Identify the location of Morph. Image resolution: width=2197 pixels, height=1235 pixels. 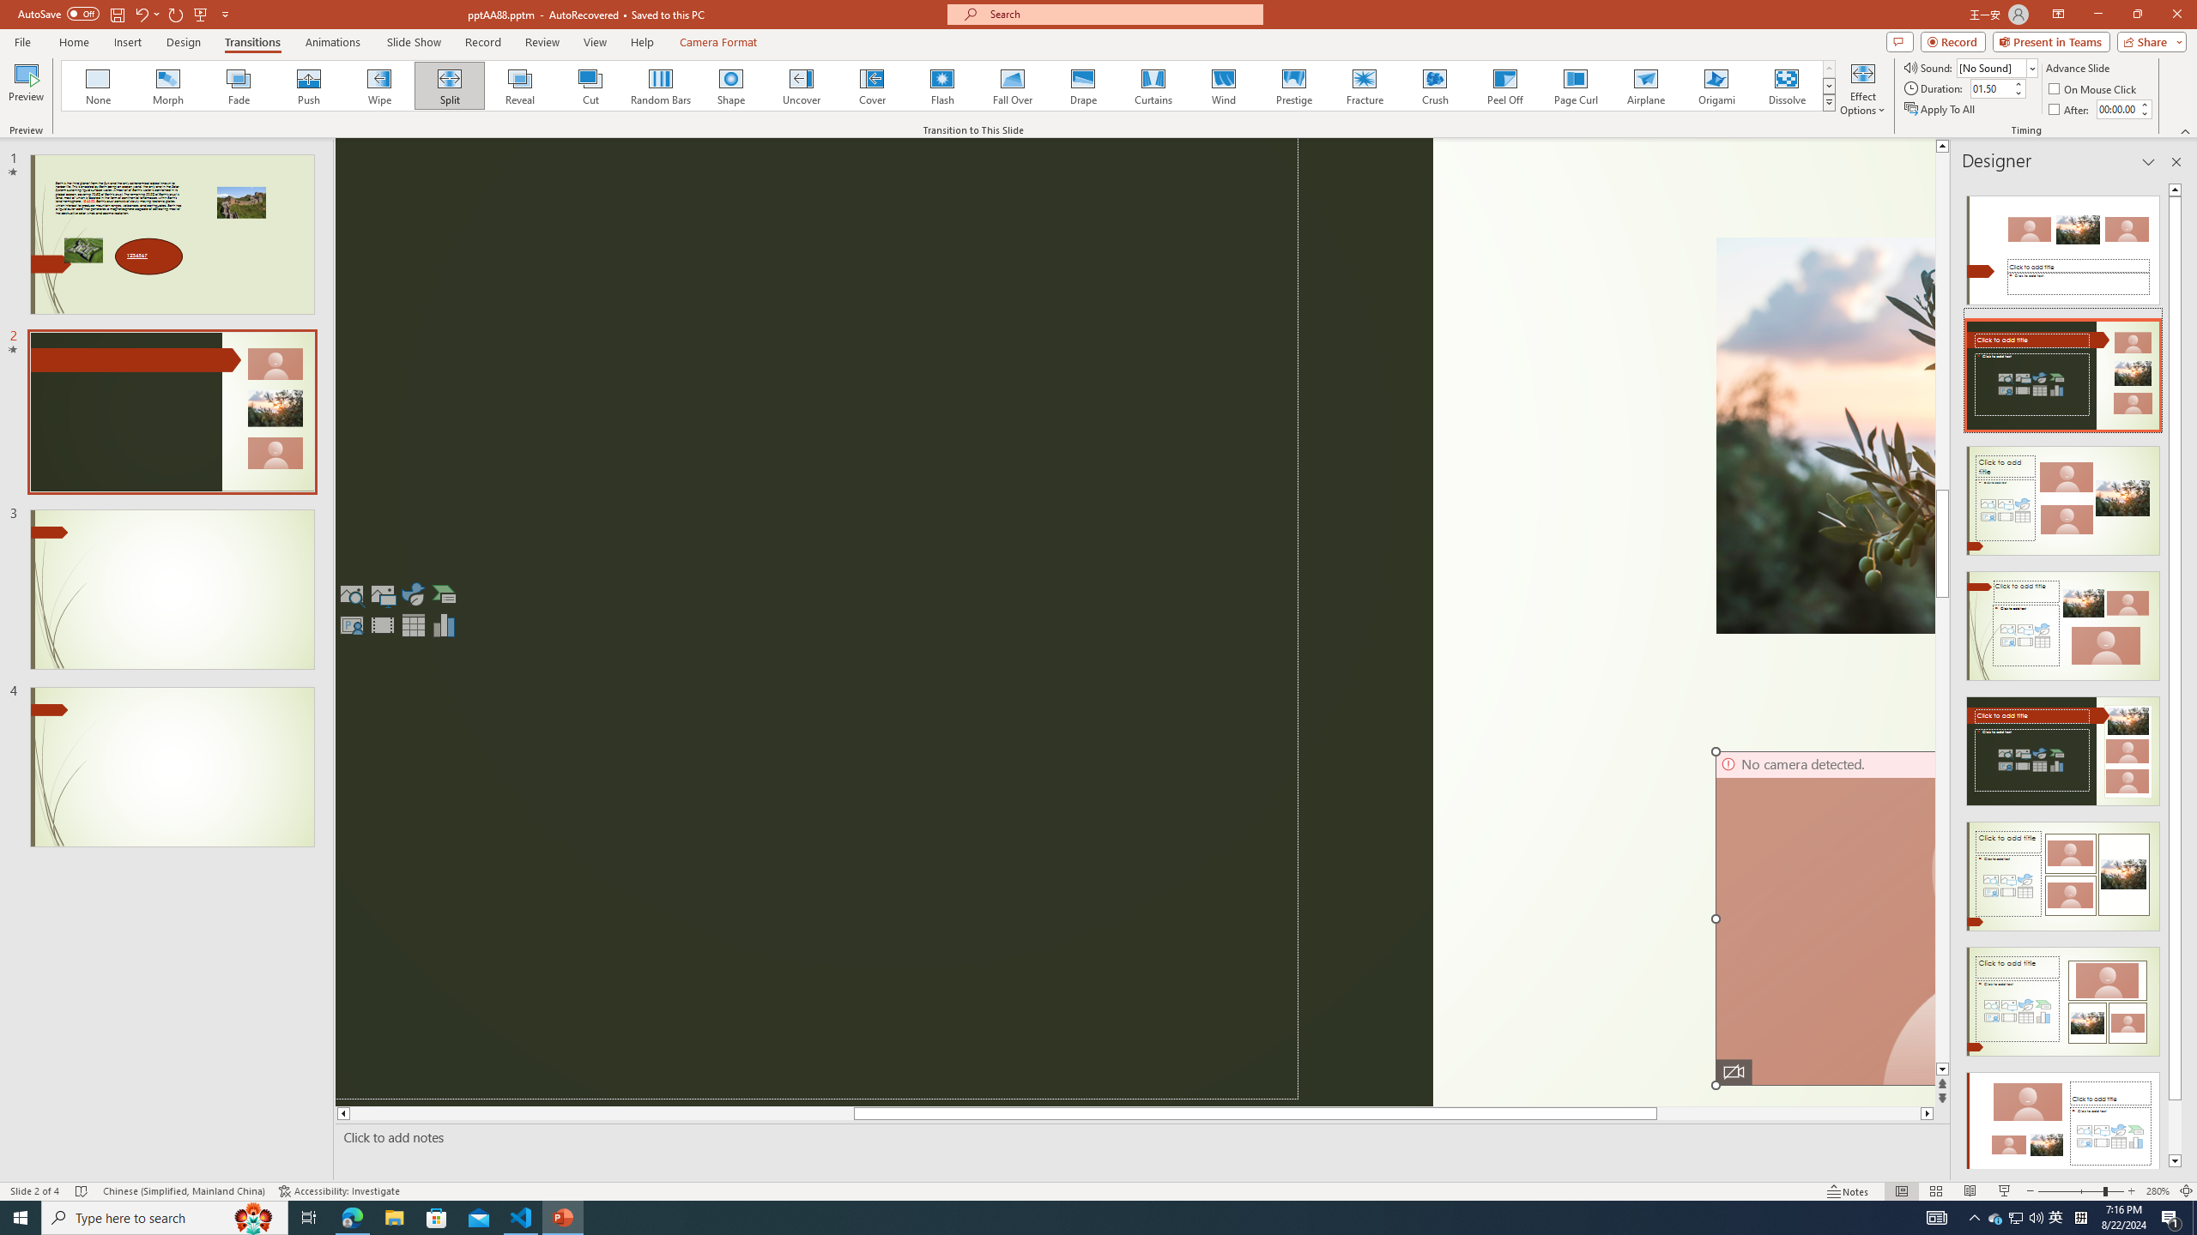
(169, 86).